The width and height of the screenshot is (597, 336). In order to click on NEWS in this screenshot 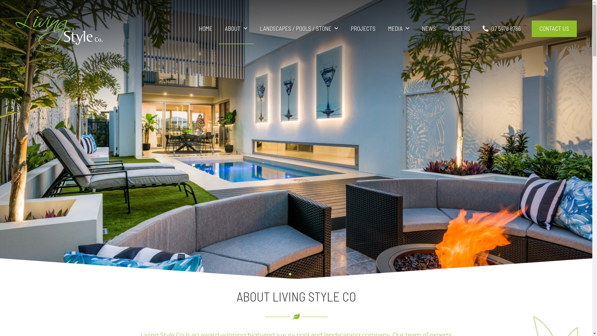, I will do `click(429, 29)`.